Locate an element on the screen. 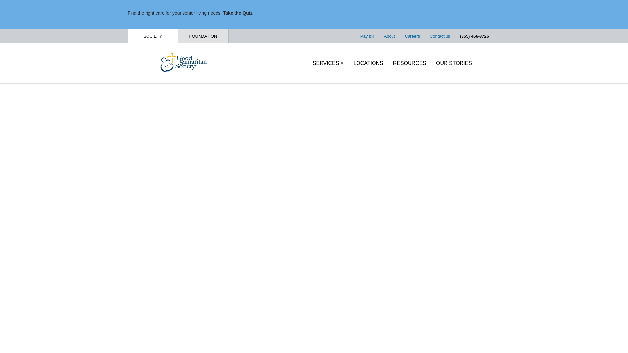 This screenshot has width=628, height=353. Pay bill is located at coordinates (367, 36).